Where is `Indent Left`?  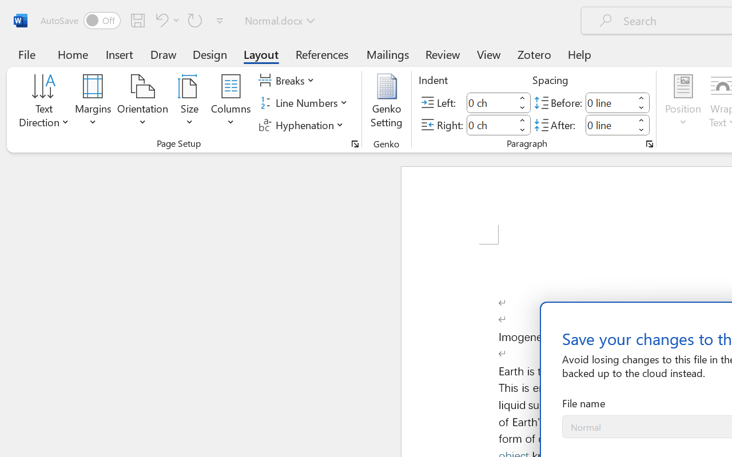 Indent Left is located at coordinates (491, 103).